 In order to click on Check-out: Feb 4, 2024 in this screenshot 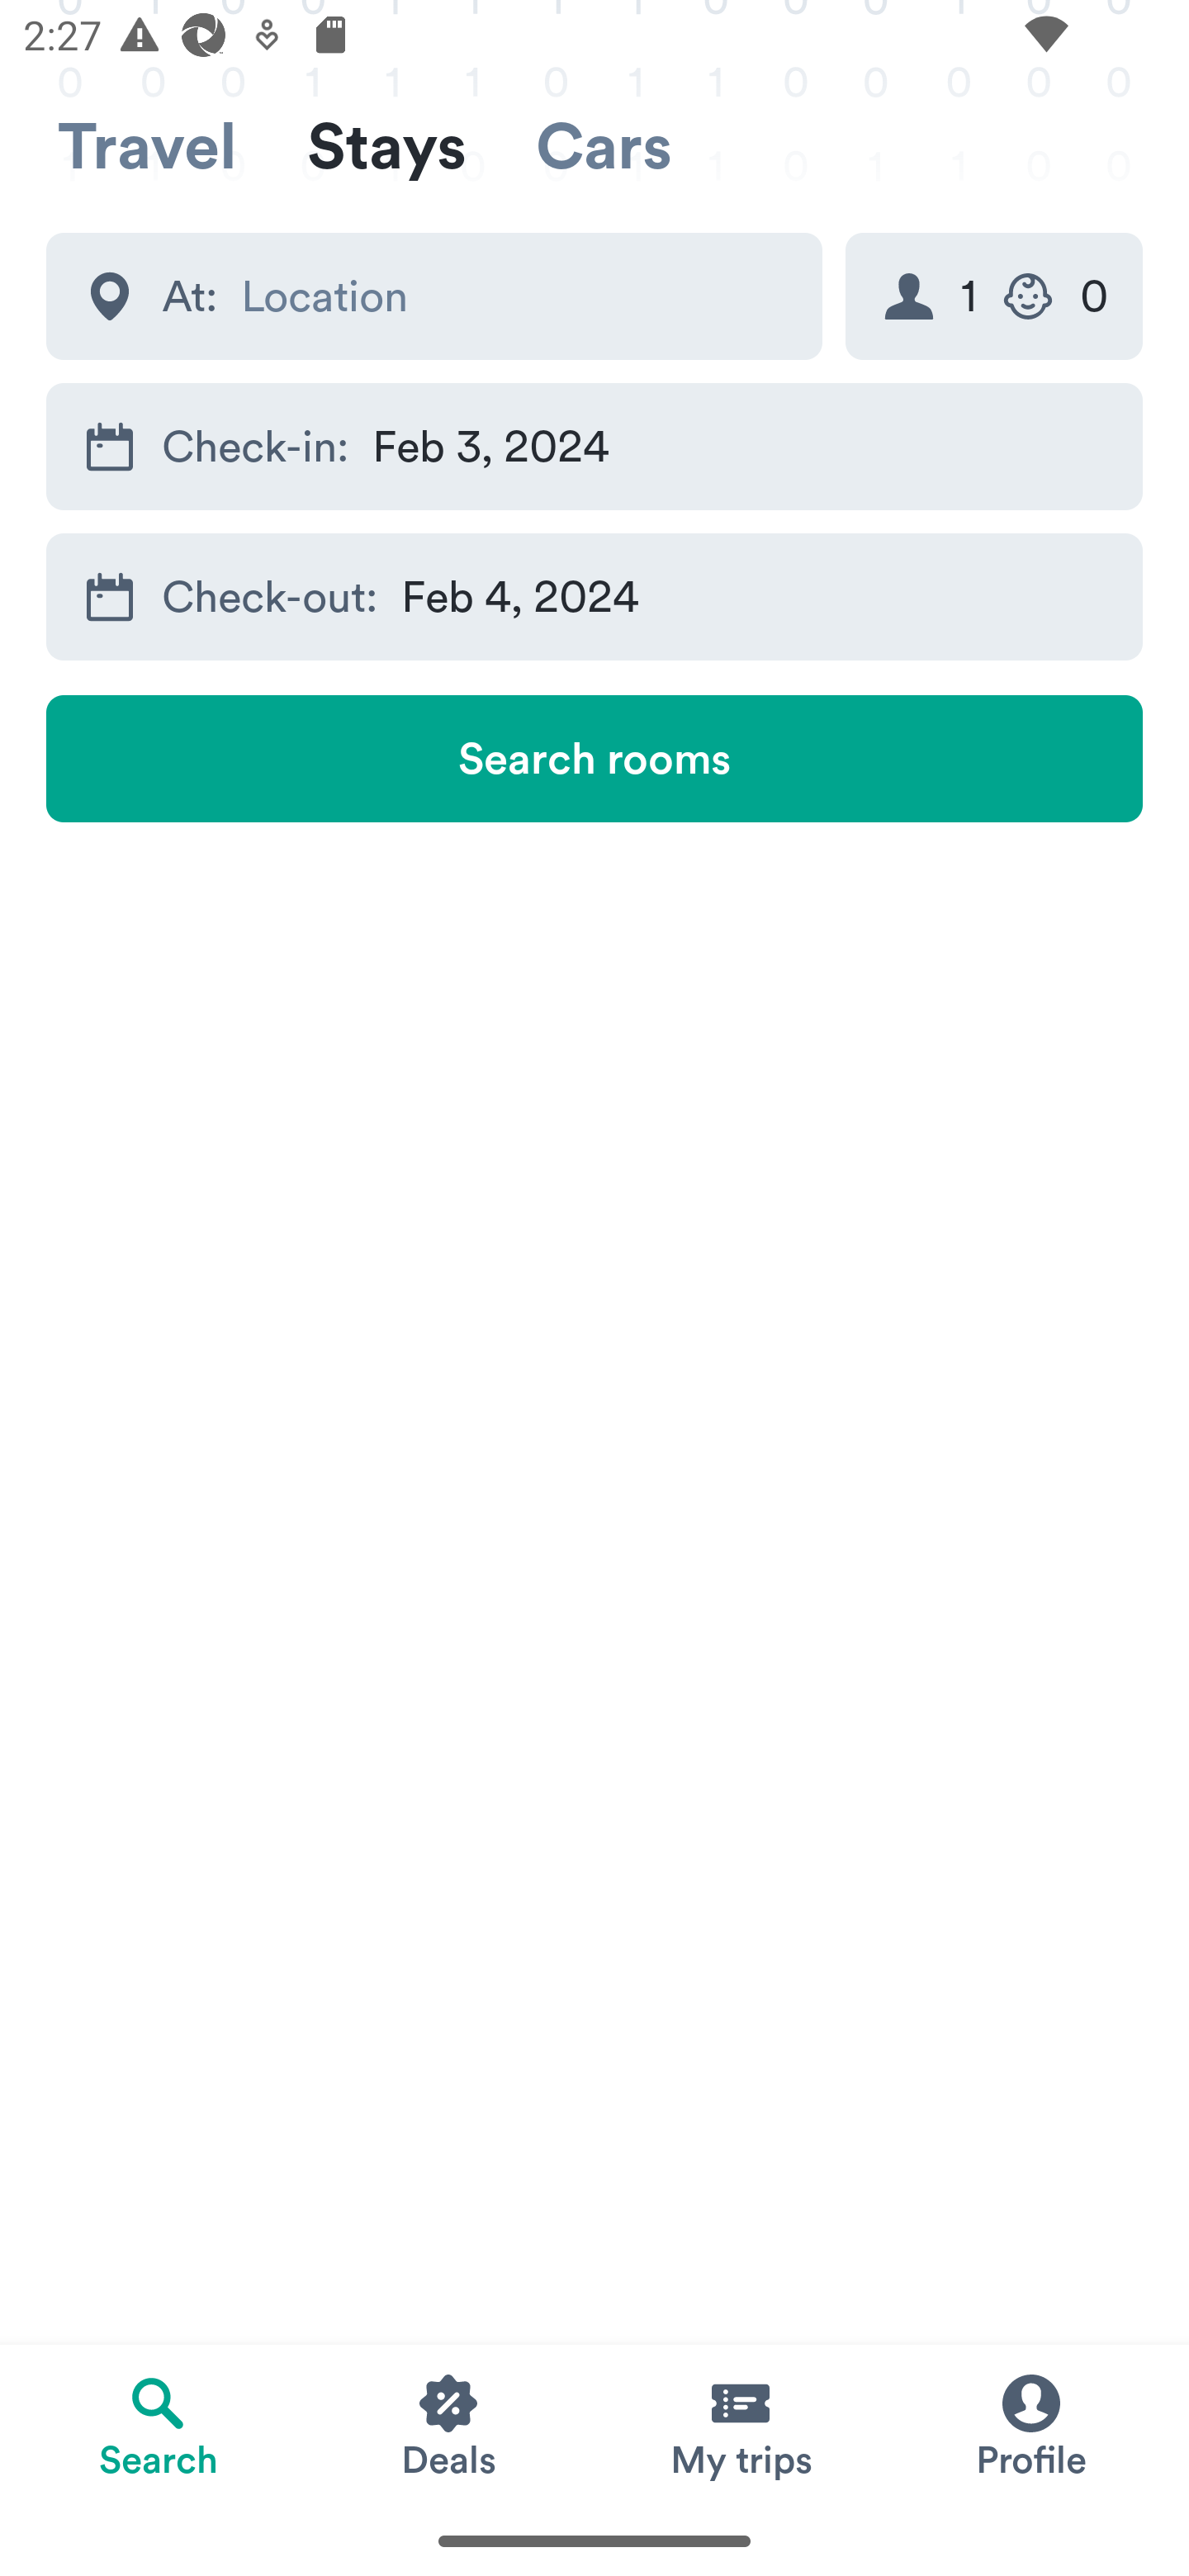, I will do `click(594, 598)`.